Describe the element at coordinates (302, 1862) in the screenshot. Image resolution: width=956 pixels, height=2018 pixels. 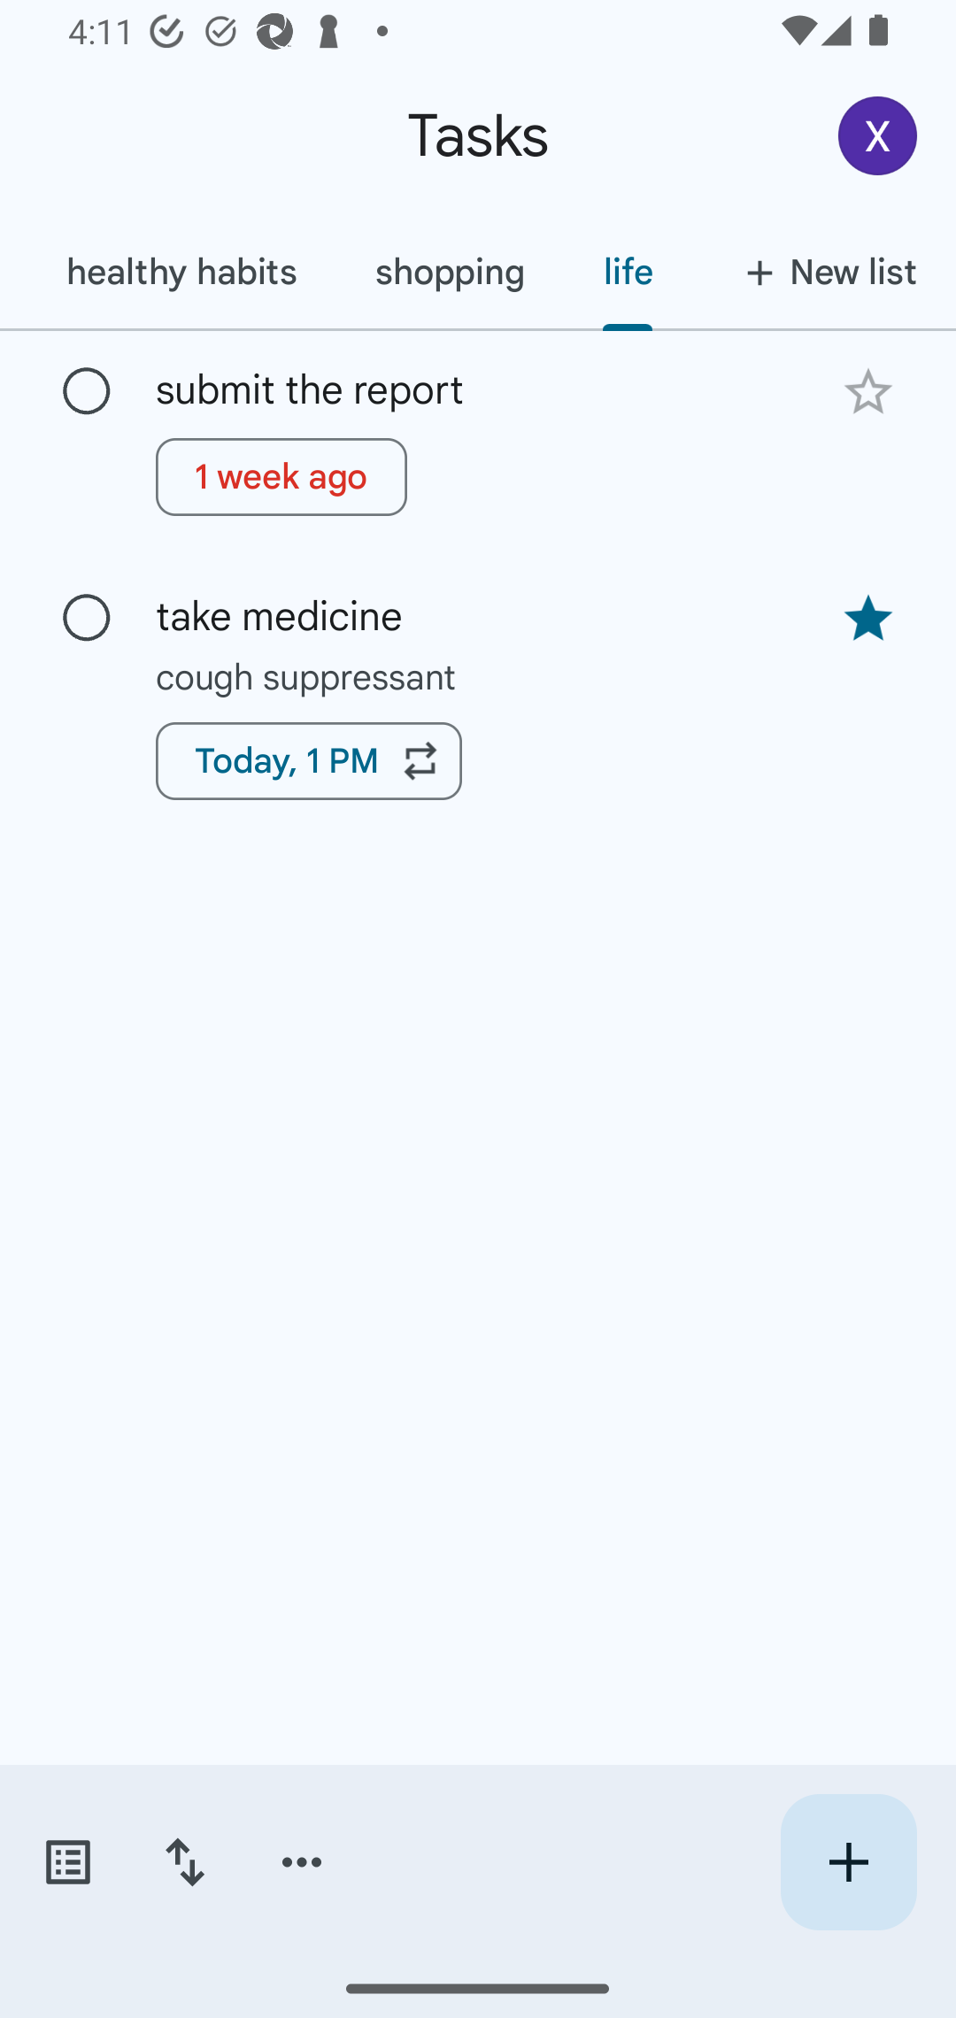
I see `More options` at that location.